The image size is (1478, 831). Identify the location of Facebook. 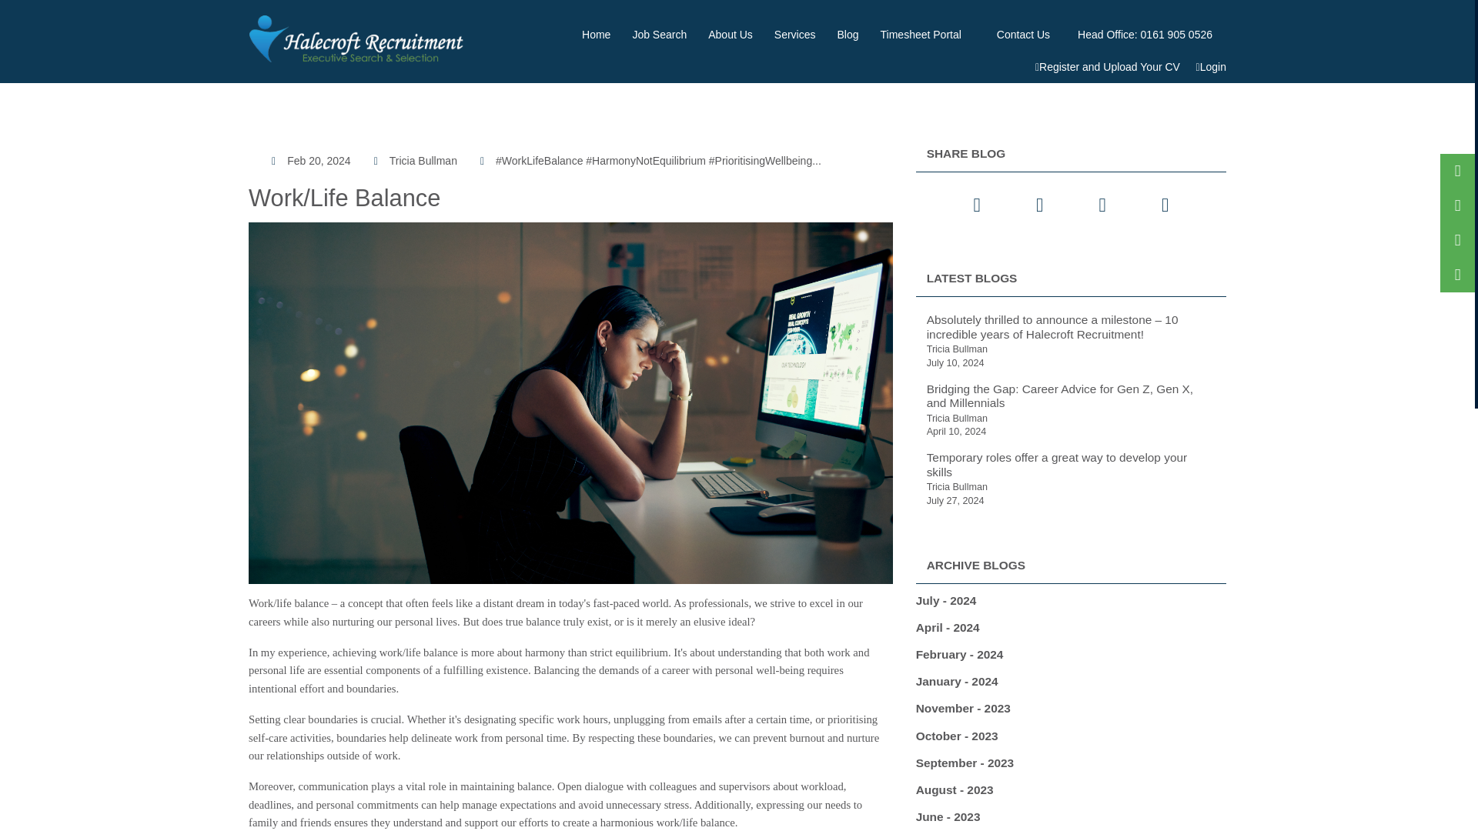
(1039, 205).